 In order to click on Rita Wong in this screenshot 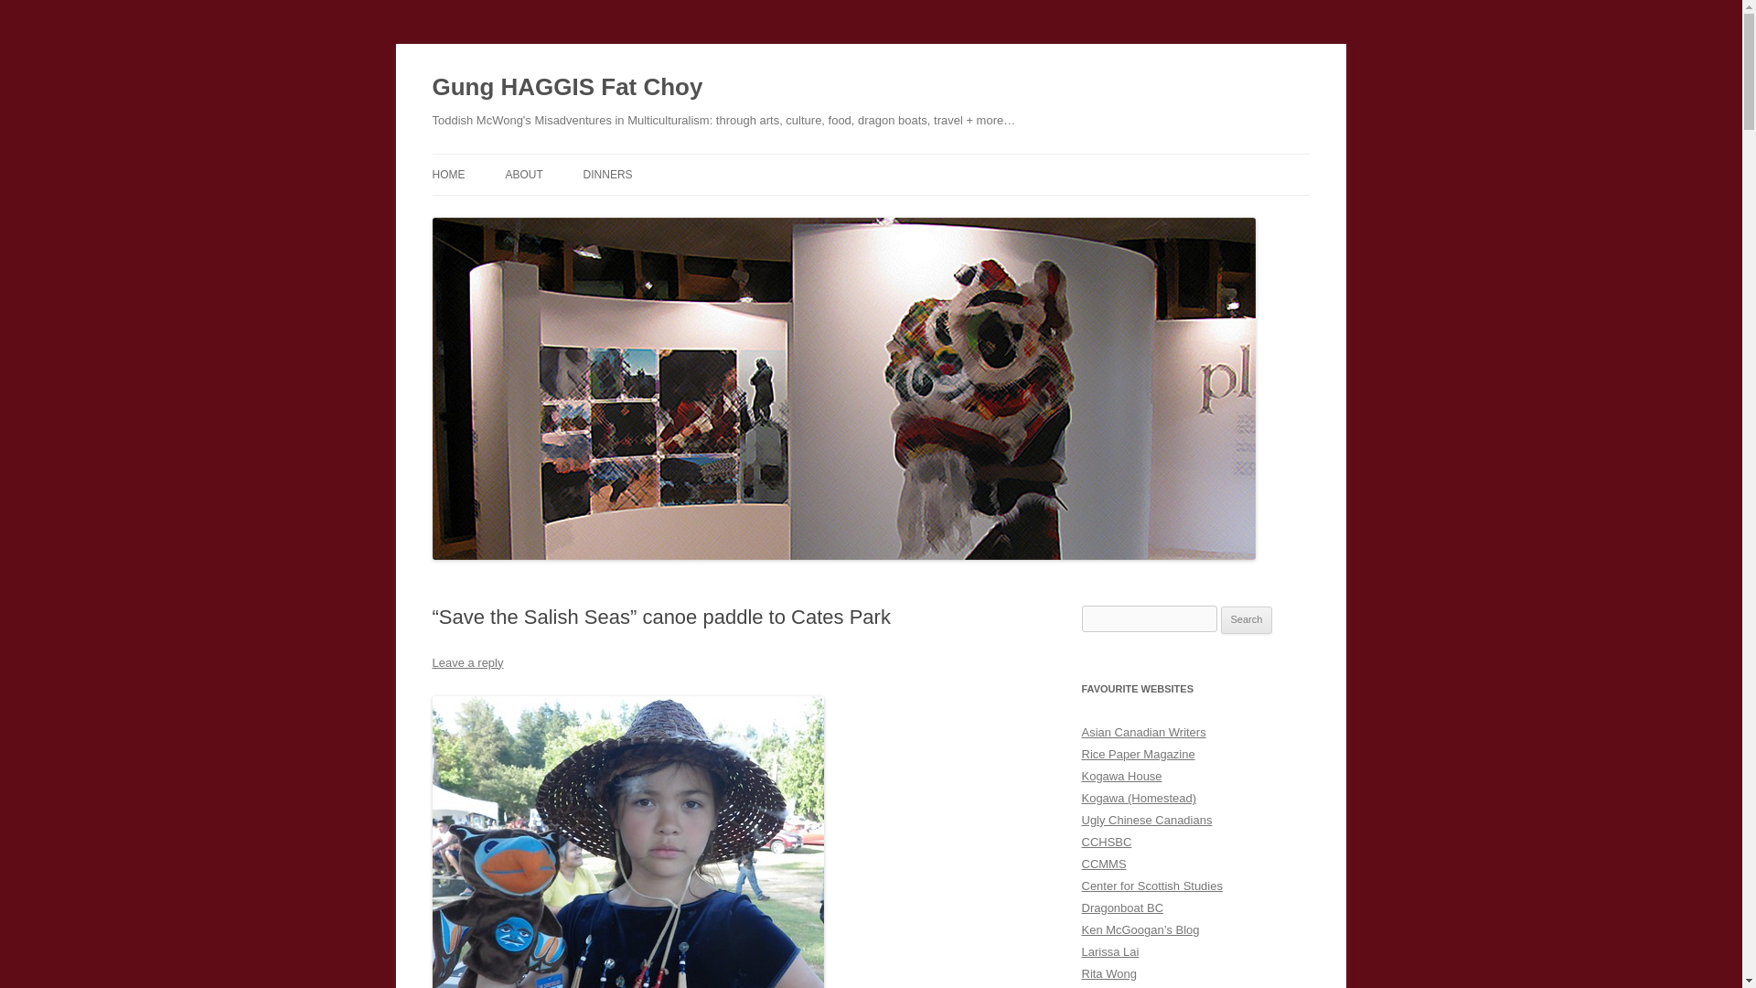, I will do `click(1108, 973)`.